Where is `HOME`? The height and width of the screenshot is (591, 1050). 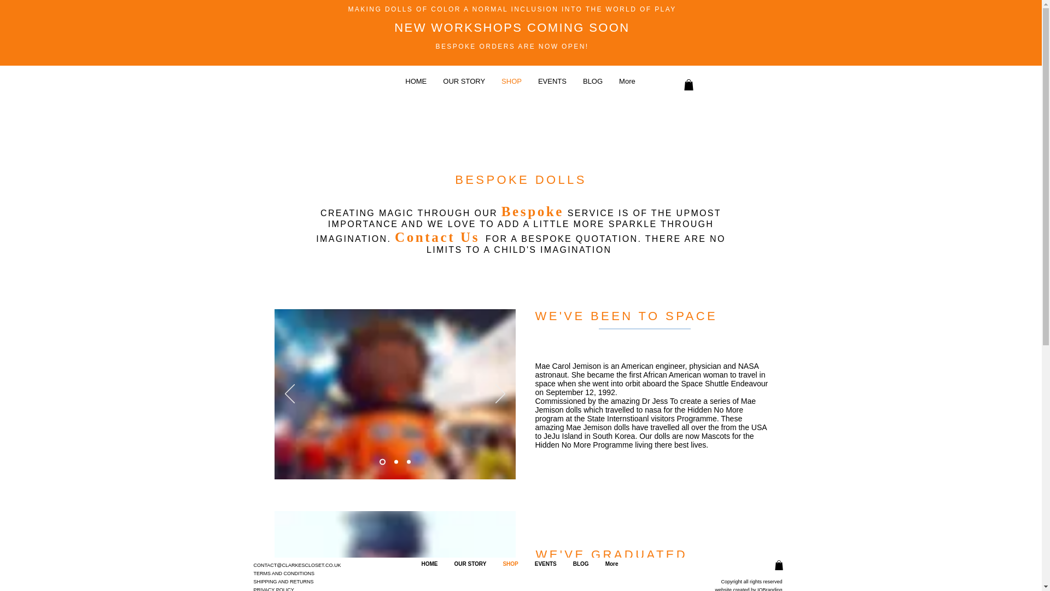
HOME is located at coordinates (416, 84).